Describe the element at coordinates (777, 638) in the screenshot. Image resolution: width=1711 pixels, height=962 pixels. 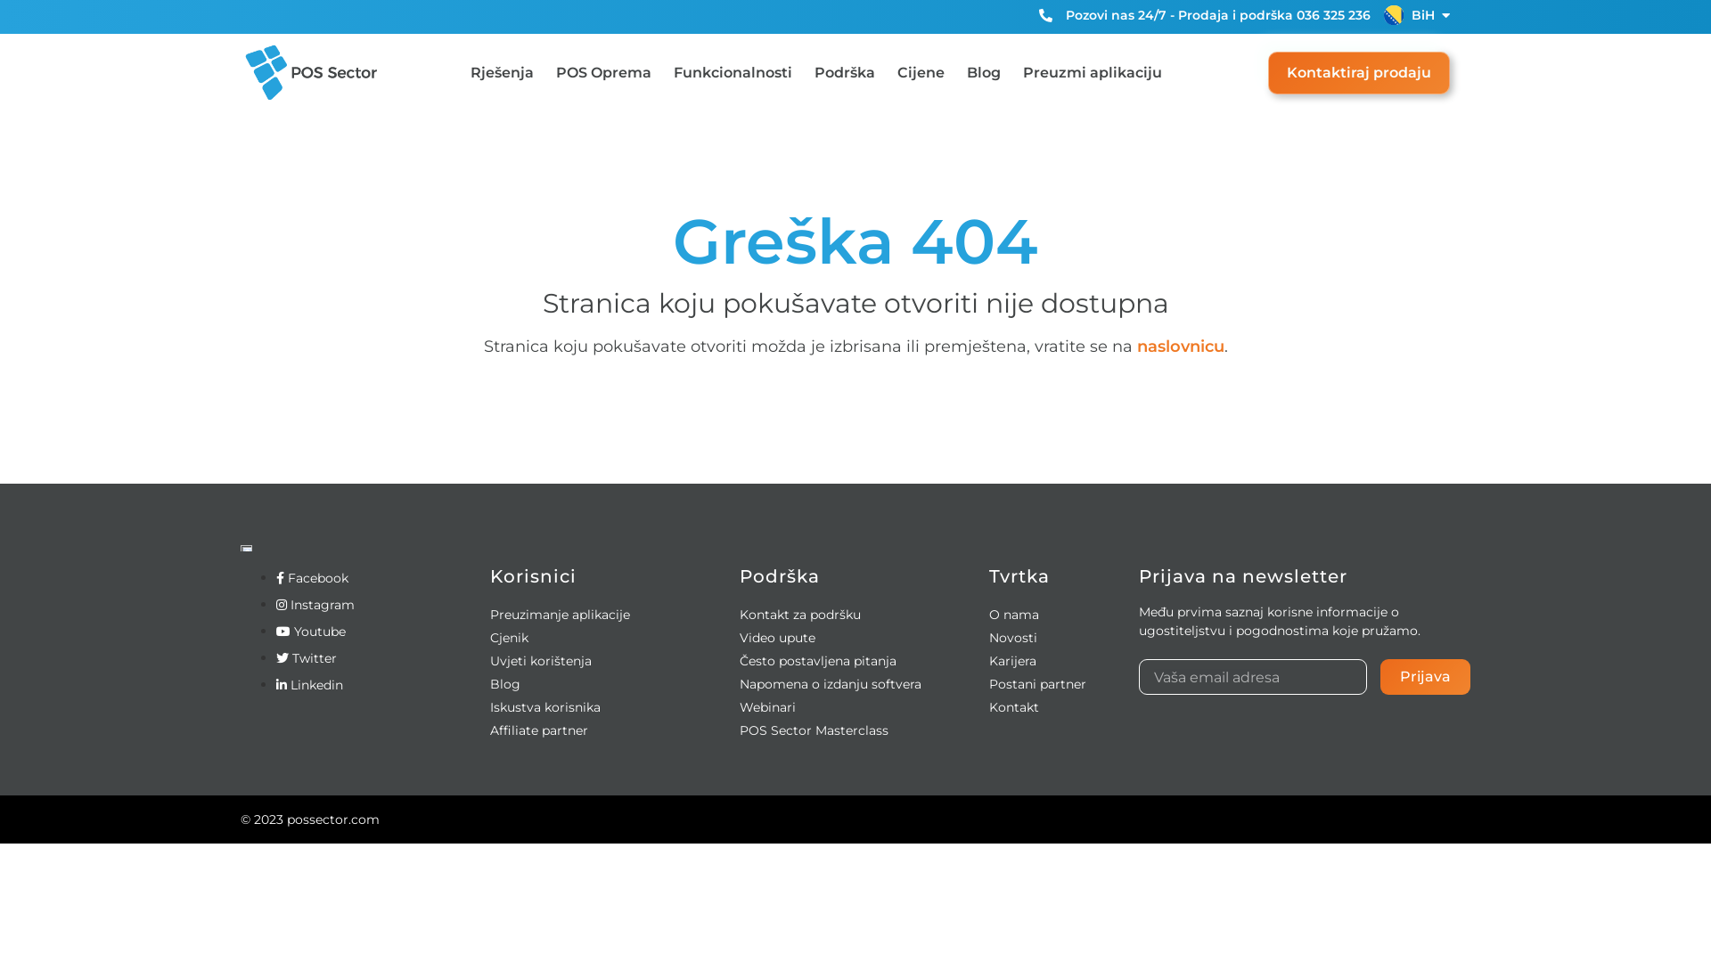
I see `Video upute` at that location.